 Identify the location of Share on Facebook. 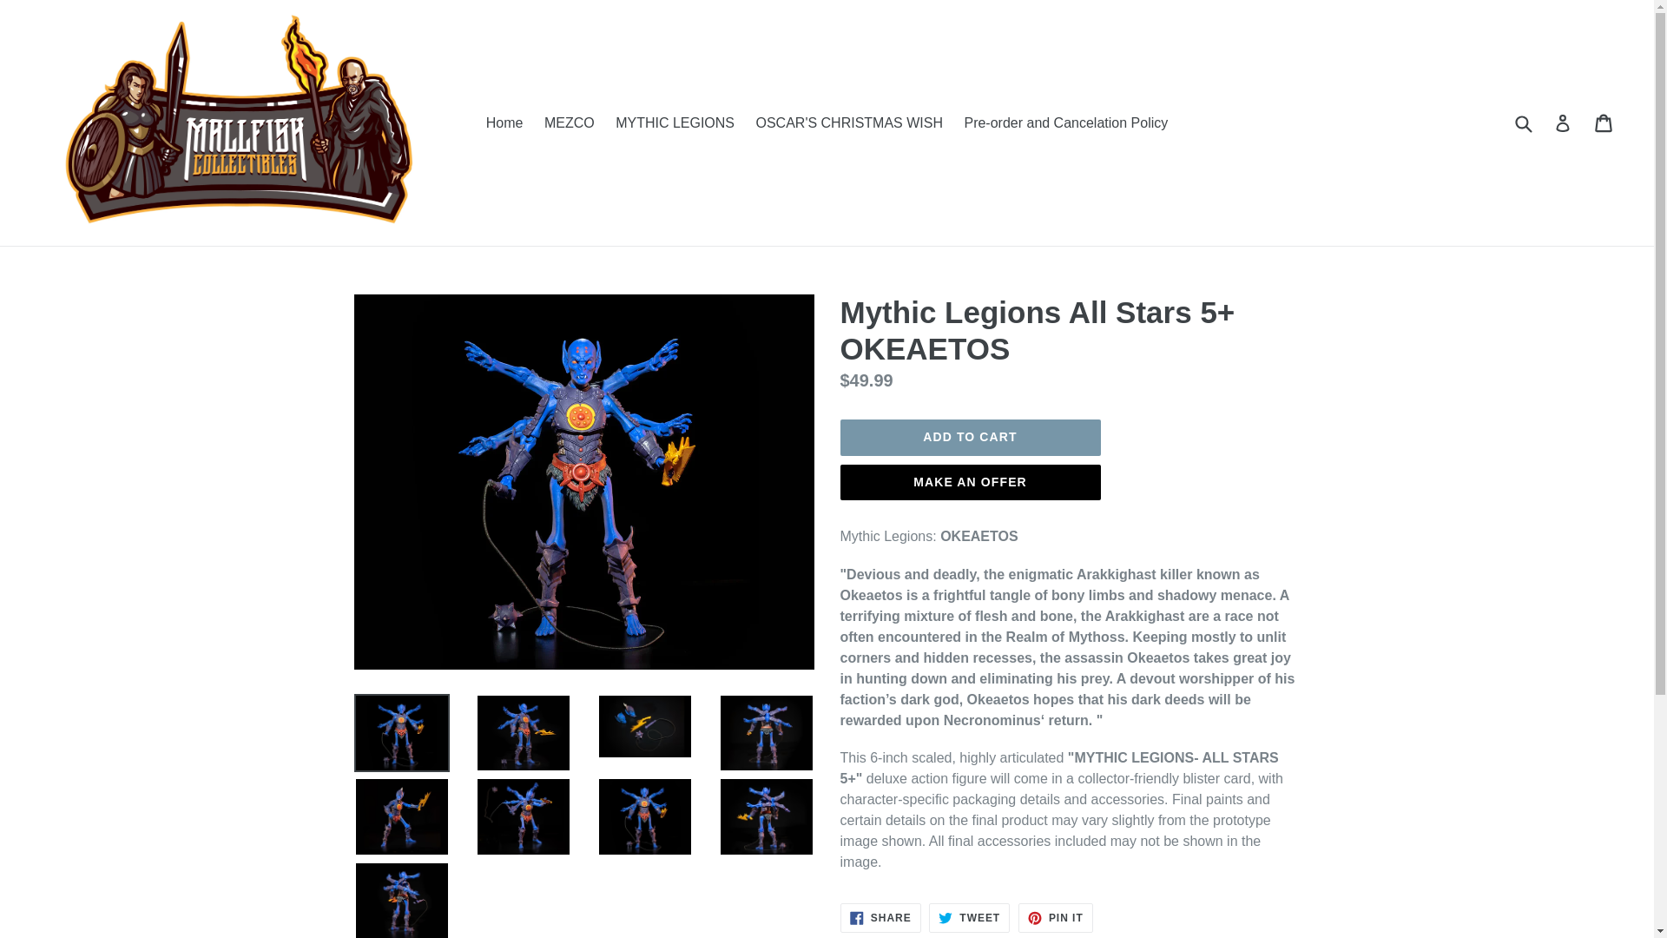
(880, 917).